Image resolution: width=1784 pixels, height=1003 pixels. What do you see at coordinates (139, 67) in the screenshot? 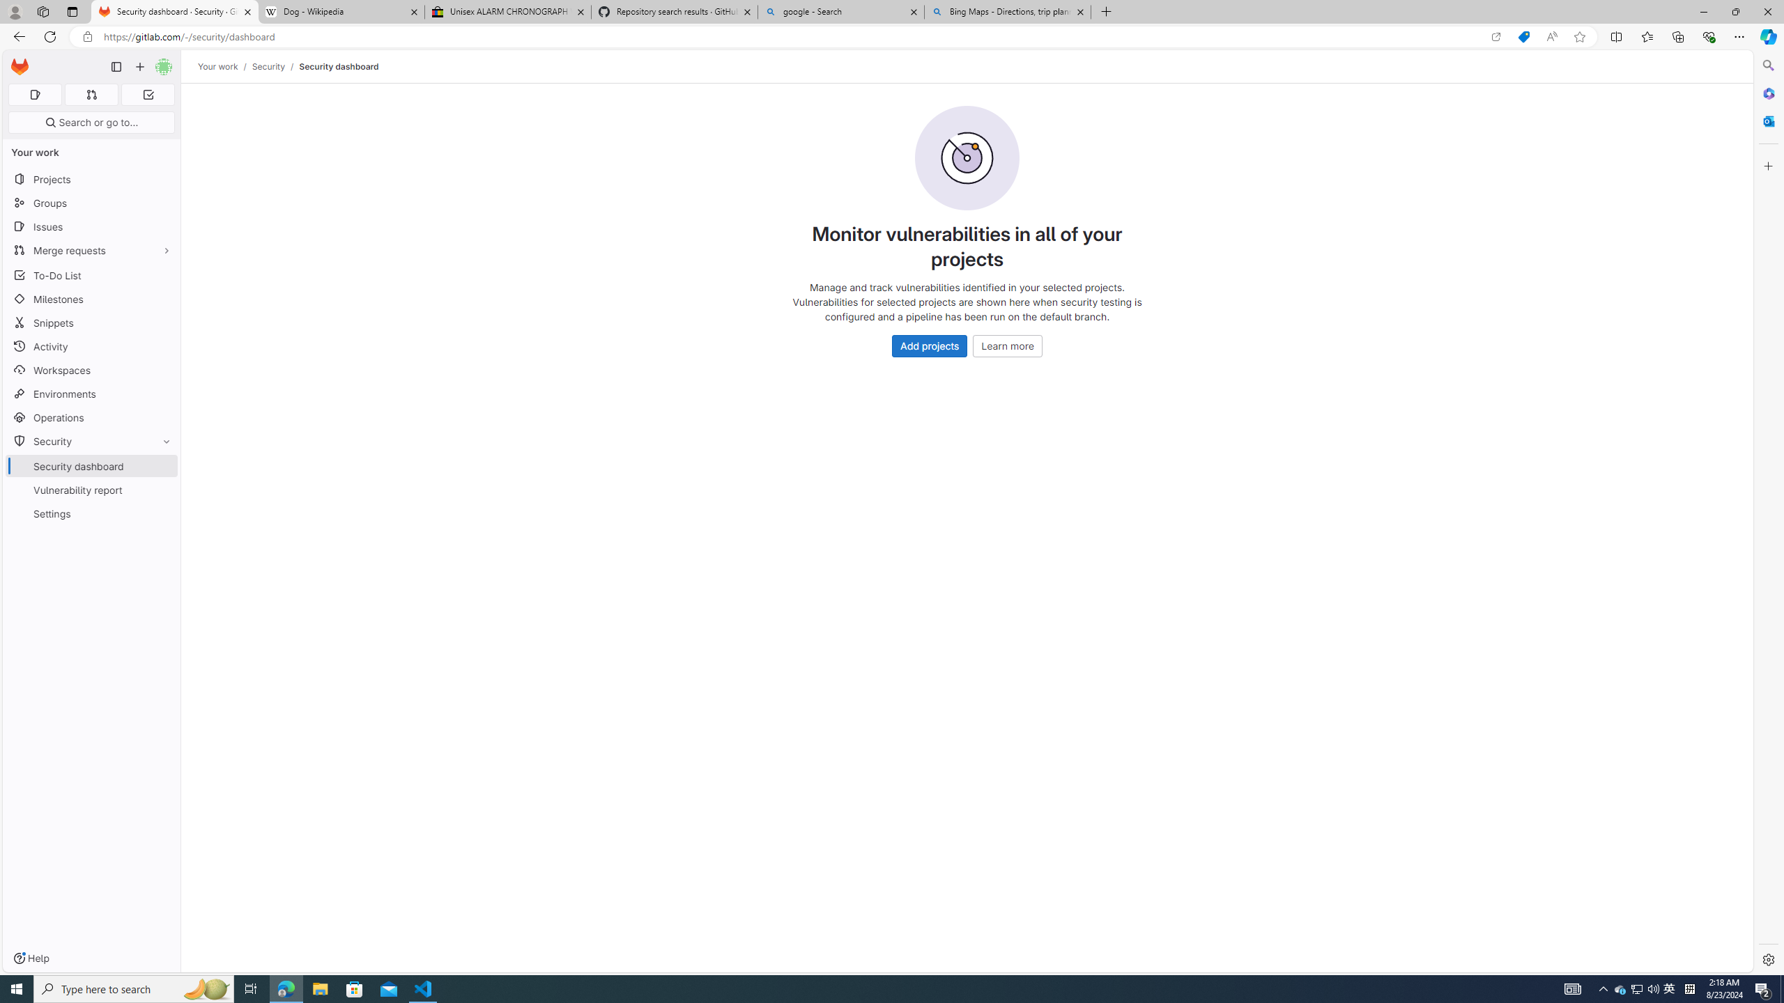
I see `Create new...` at bounding box center [139, 67].